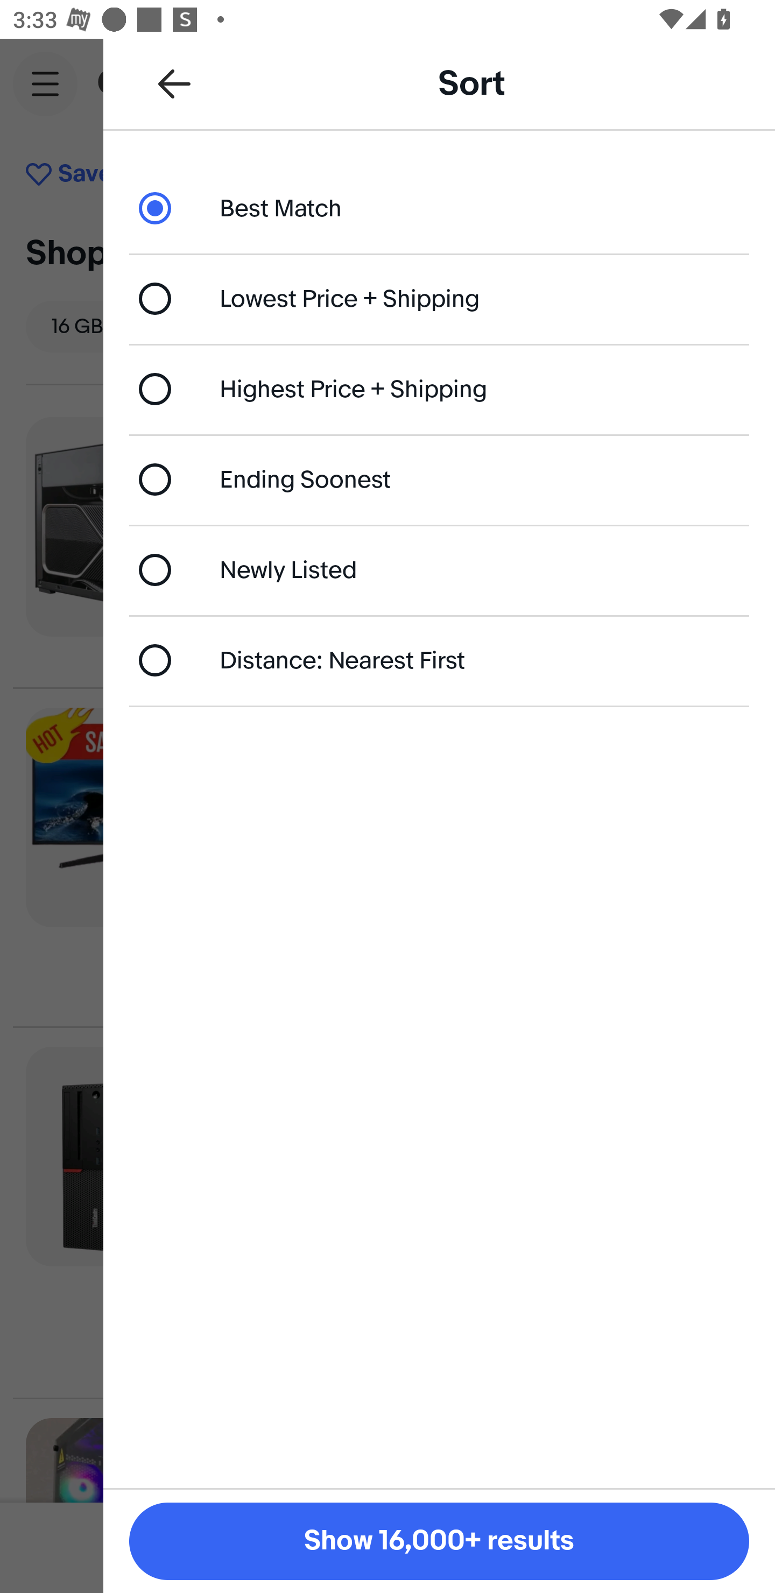 This screenshot has height=1593, width=775. What do you see at coordinates (174, 83) in the screenshot?
I see `Back to all refinements` at bounding box center [174, 83].